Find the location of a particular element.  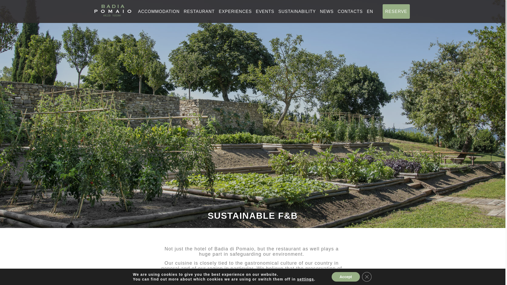

RESTAURANT is located at coordinates (199, 11).